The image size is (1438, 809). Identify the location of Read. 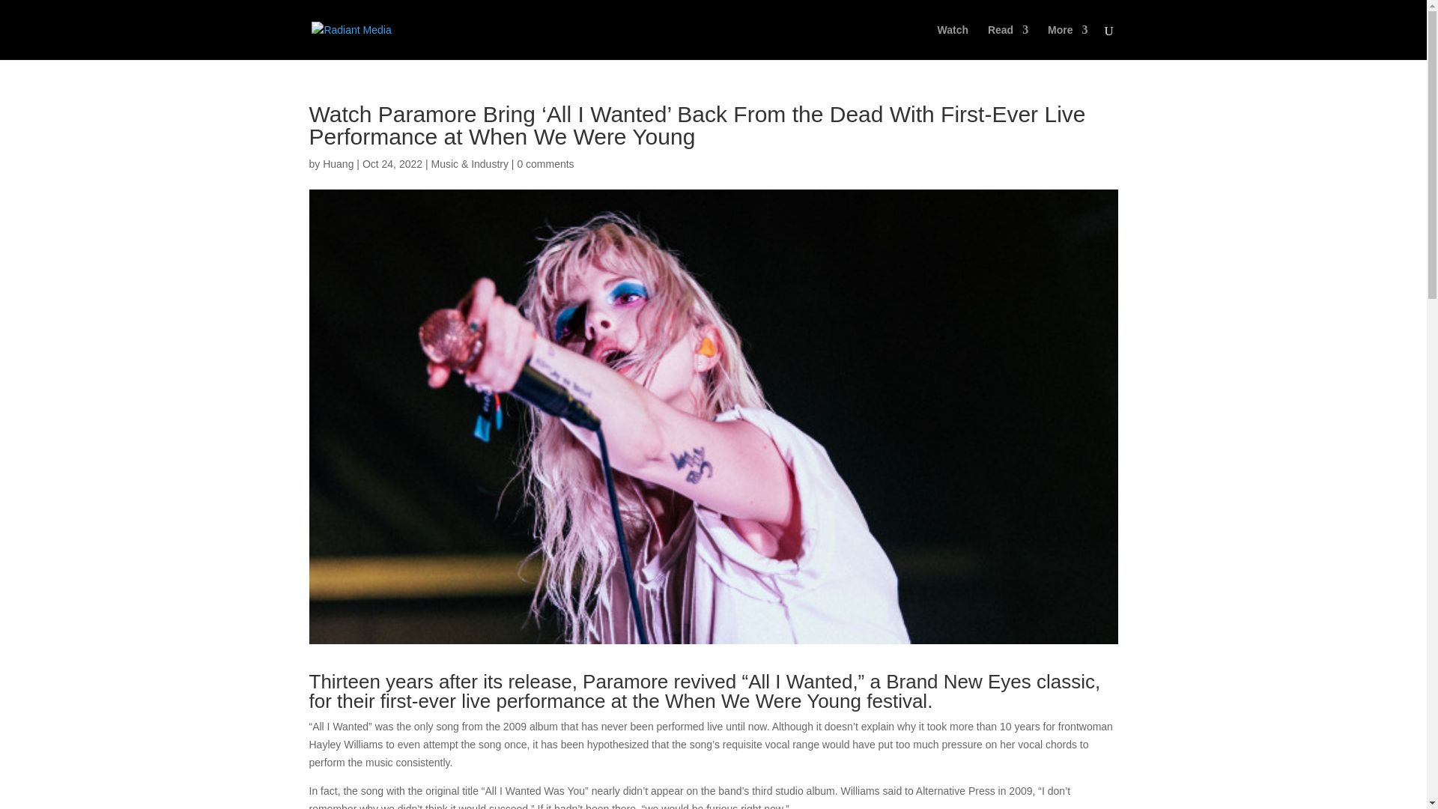
(1008, 42).